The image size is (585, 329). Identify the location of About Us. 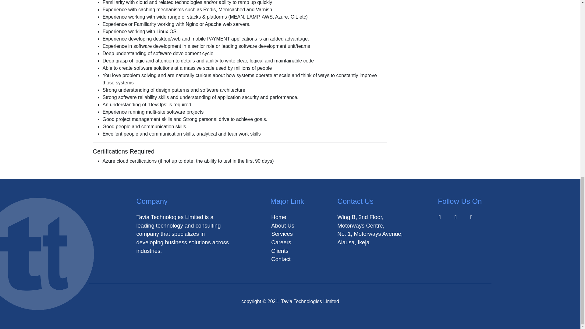
(283, 225).